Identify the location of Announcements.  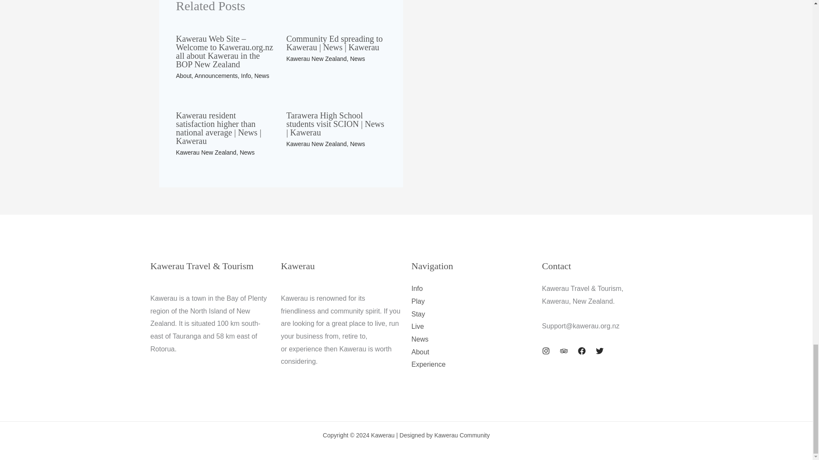
(216, 75).